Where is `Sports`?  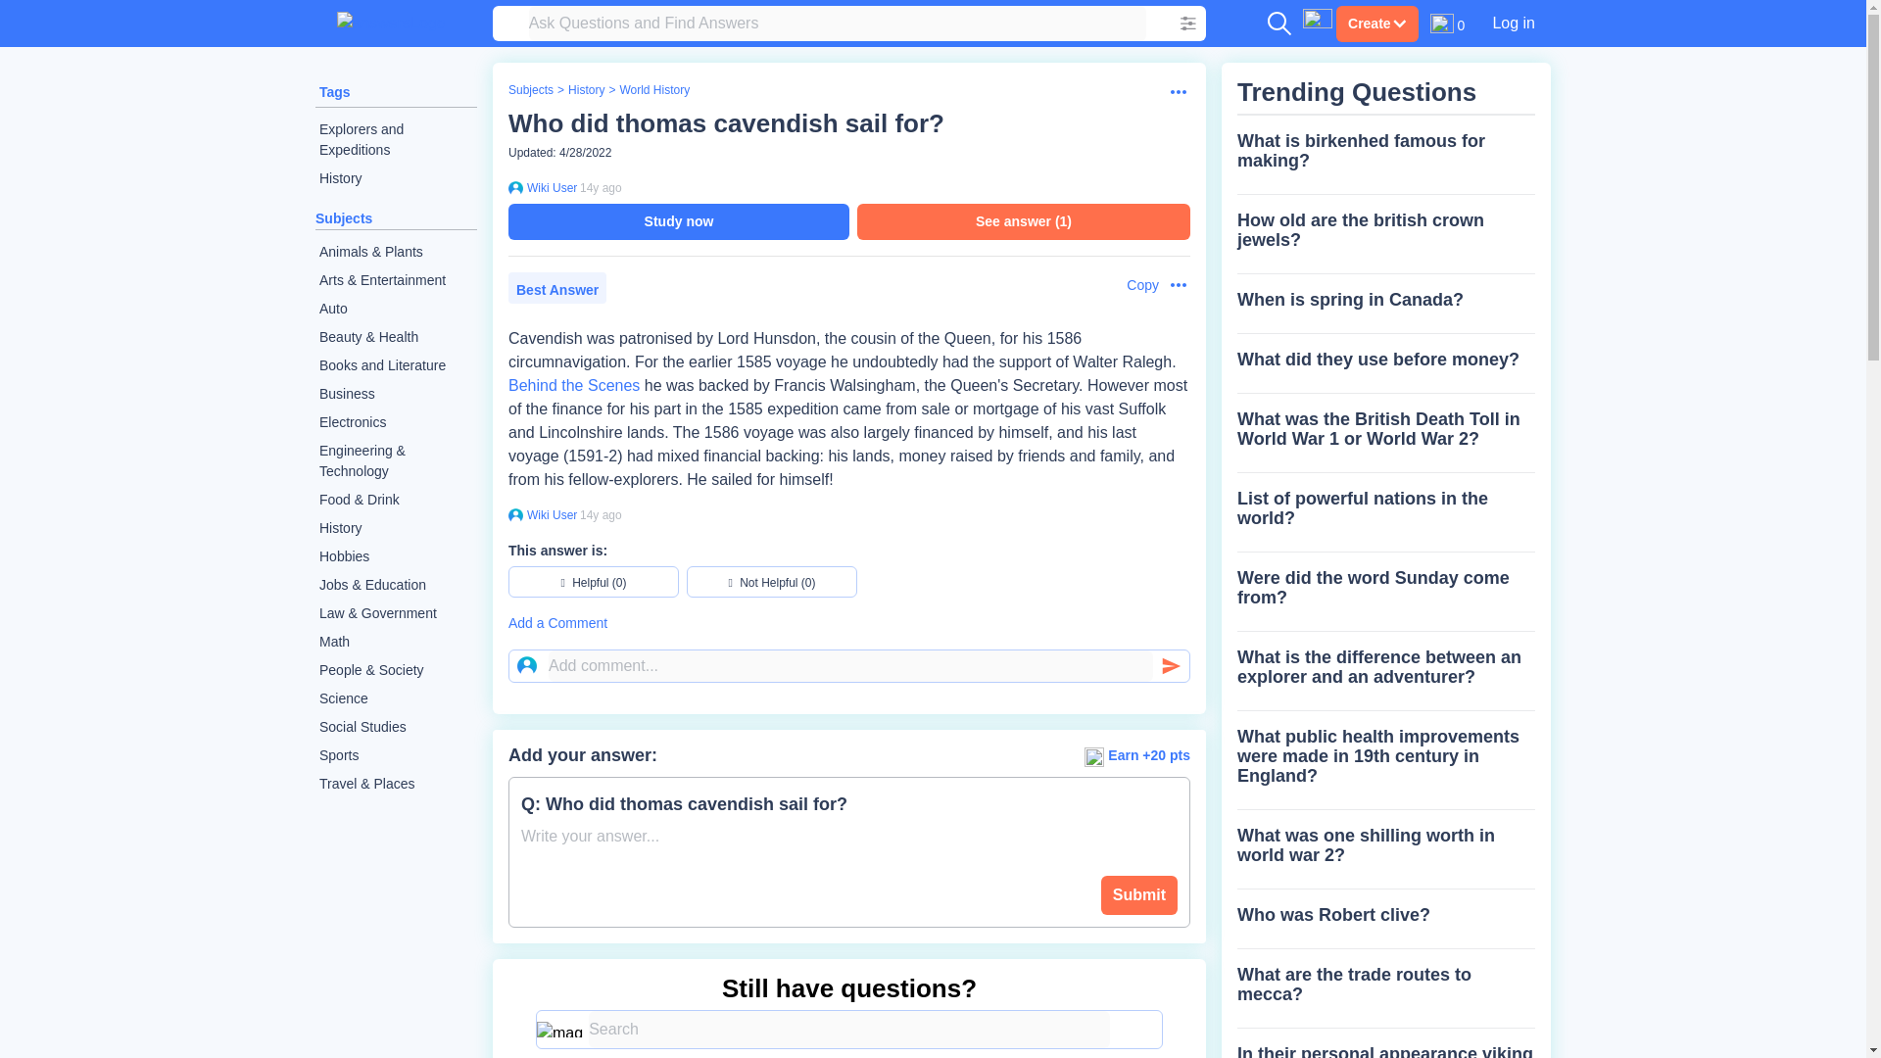 Sports is located at coordinates (396, 756).